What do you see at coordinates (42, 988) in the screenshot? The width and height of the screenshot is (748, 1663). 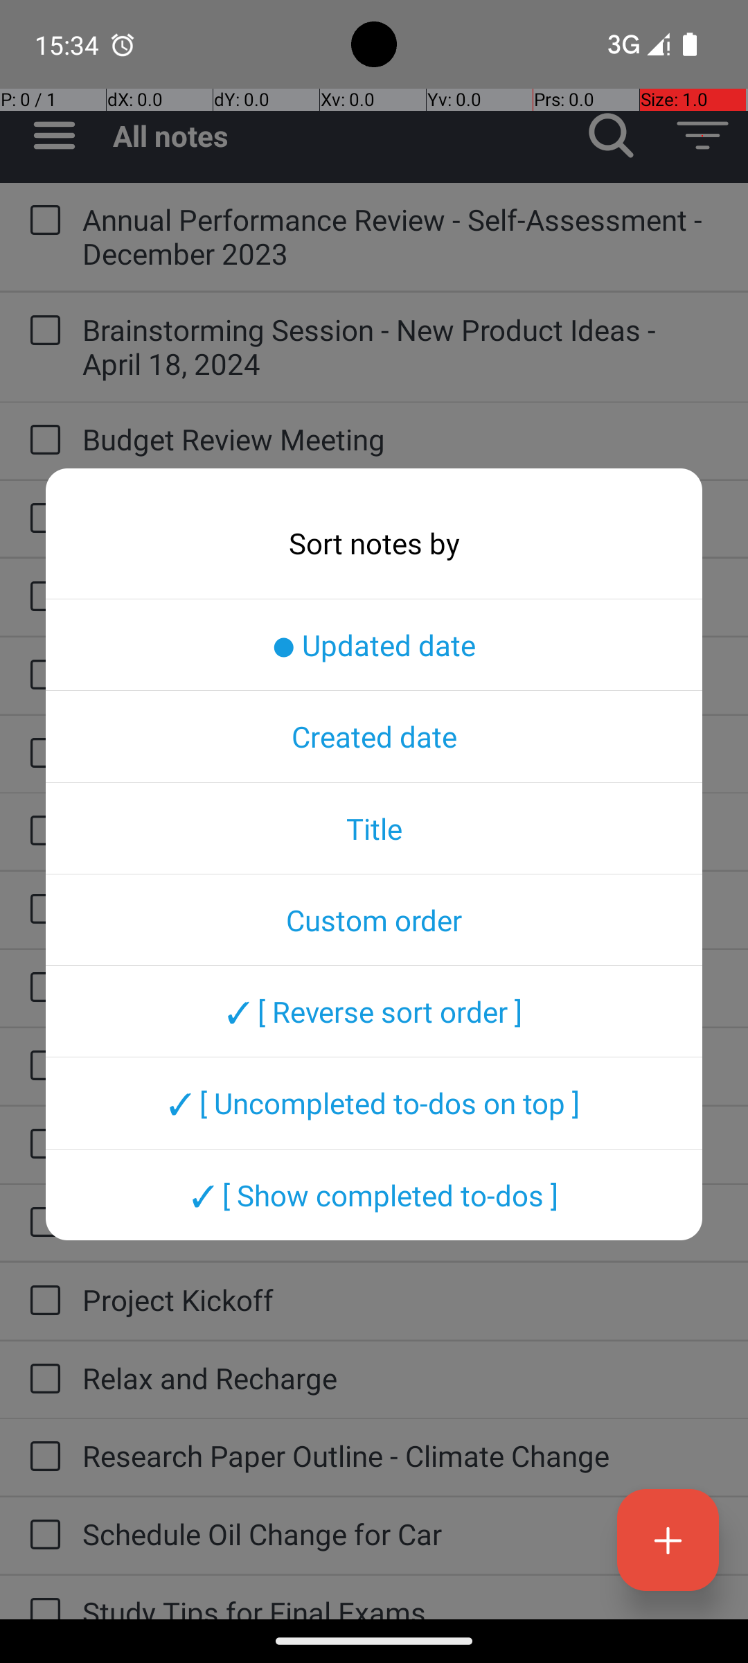 I see `to-do: Mental Health Support App` at bounding box center [42, 988].